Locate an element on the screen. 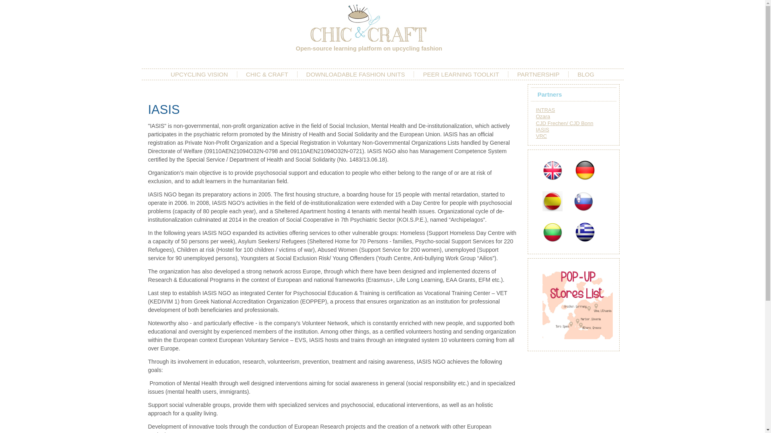 The height and width of the screenshot is (433, 771). BLOG is located at coordinates (585, 74).